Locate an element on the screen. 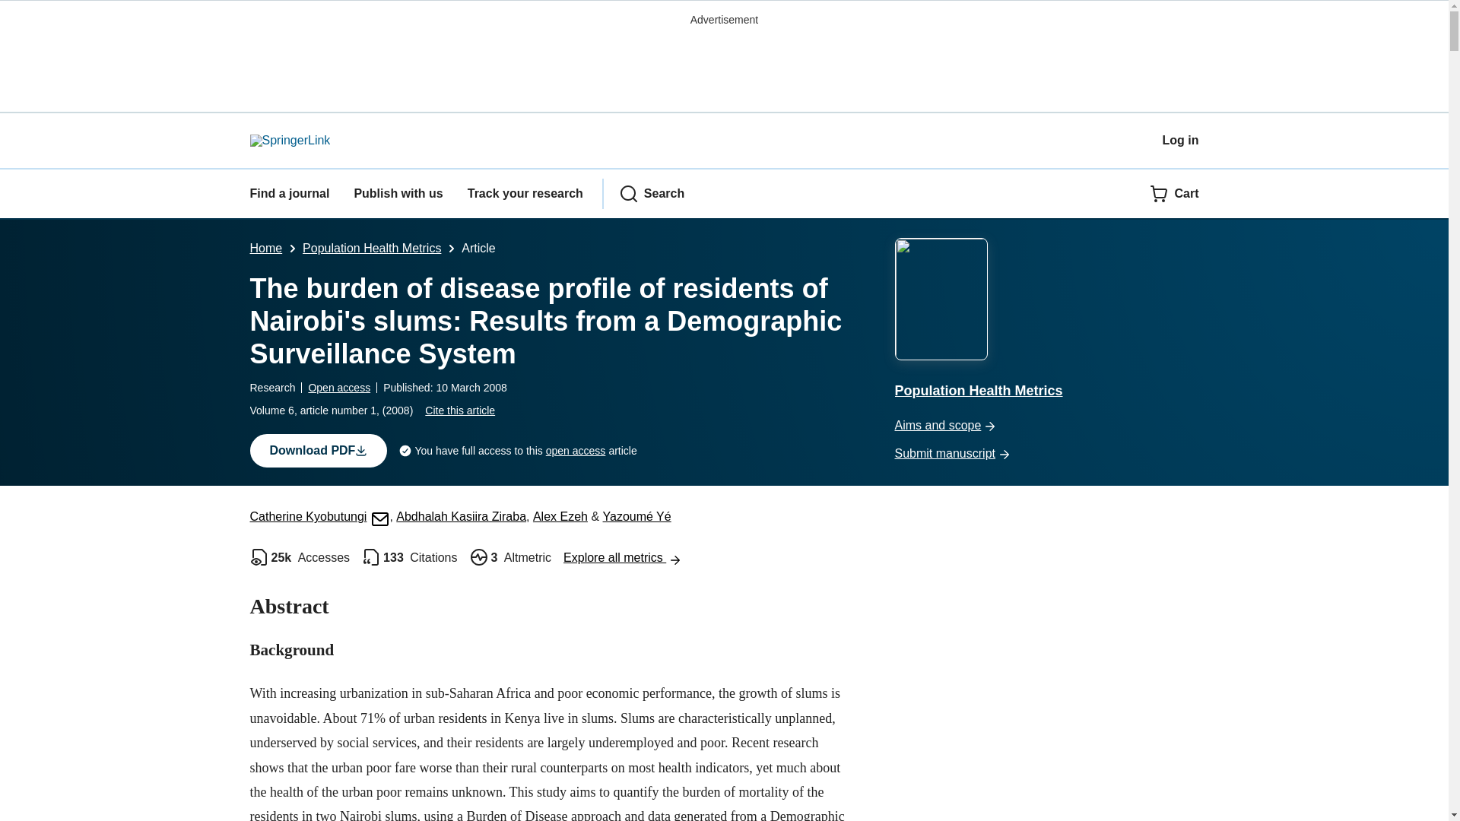 This screenshot has width=1460, height=821. Population Health Metrics is located at coordinates (371, 248).